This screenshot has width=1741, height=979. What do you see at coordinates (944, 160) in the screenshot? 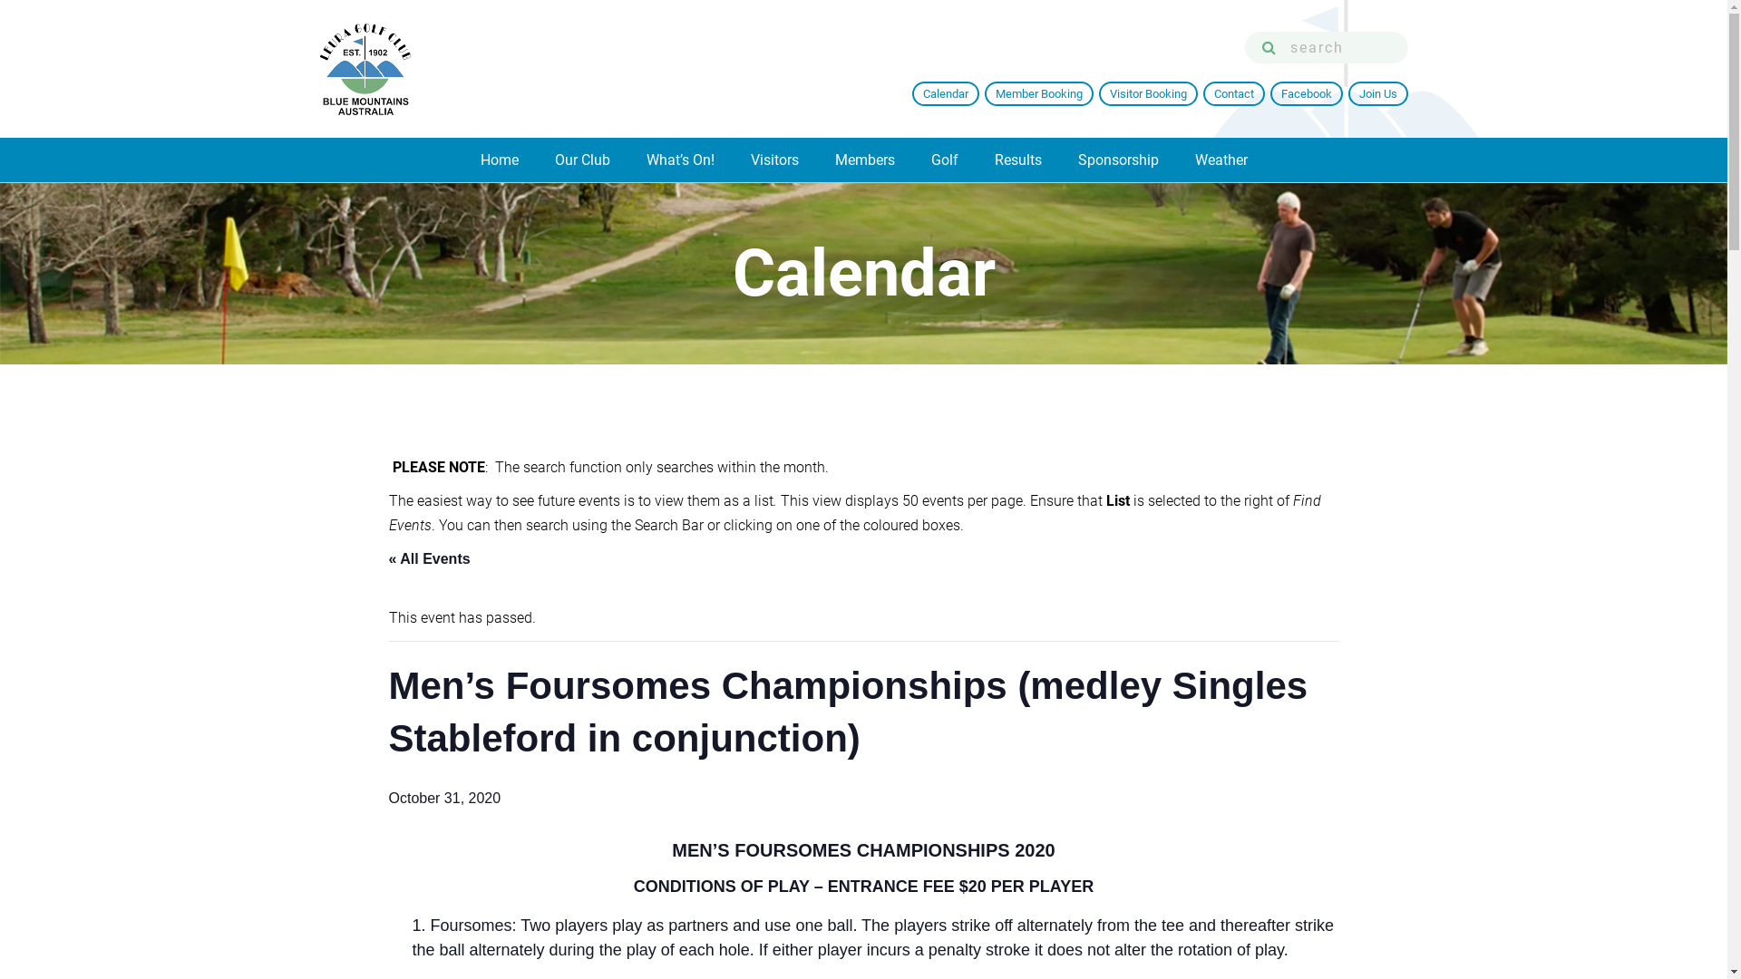
I see `Golf` at bounding box center [944, 160].